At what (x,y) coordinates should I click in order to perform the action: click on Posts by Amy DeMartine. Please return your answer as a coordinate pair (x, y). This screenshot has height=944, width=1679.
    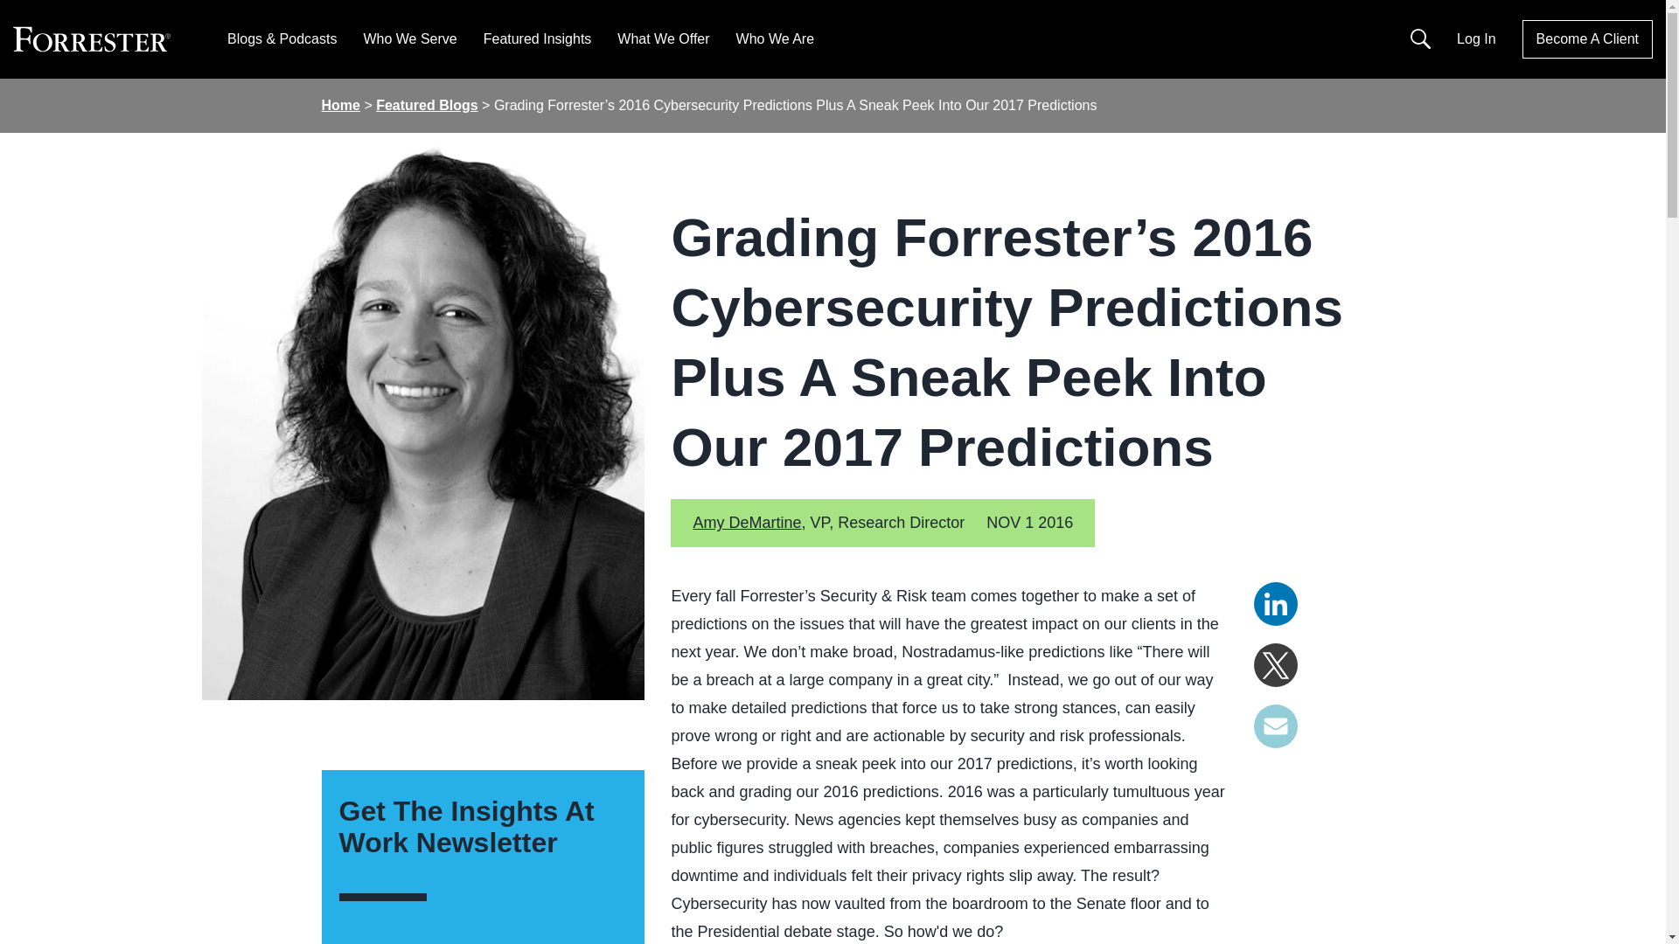
    Looking at the image, I should click on (746, 523).